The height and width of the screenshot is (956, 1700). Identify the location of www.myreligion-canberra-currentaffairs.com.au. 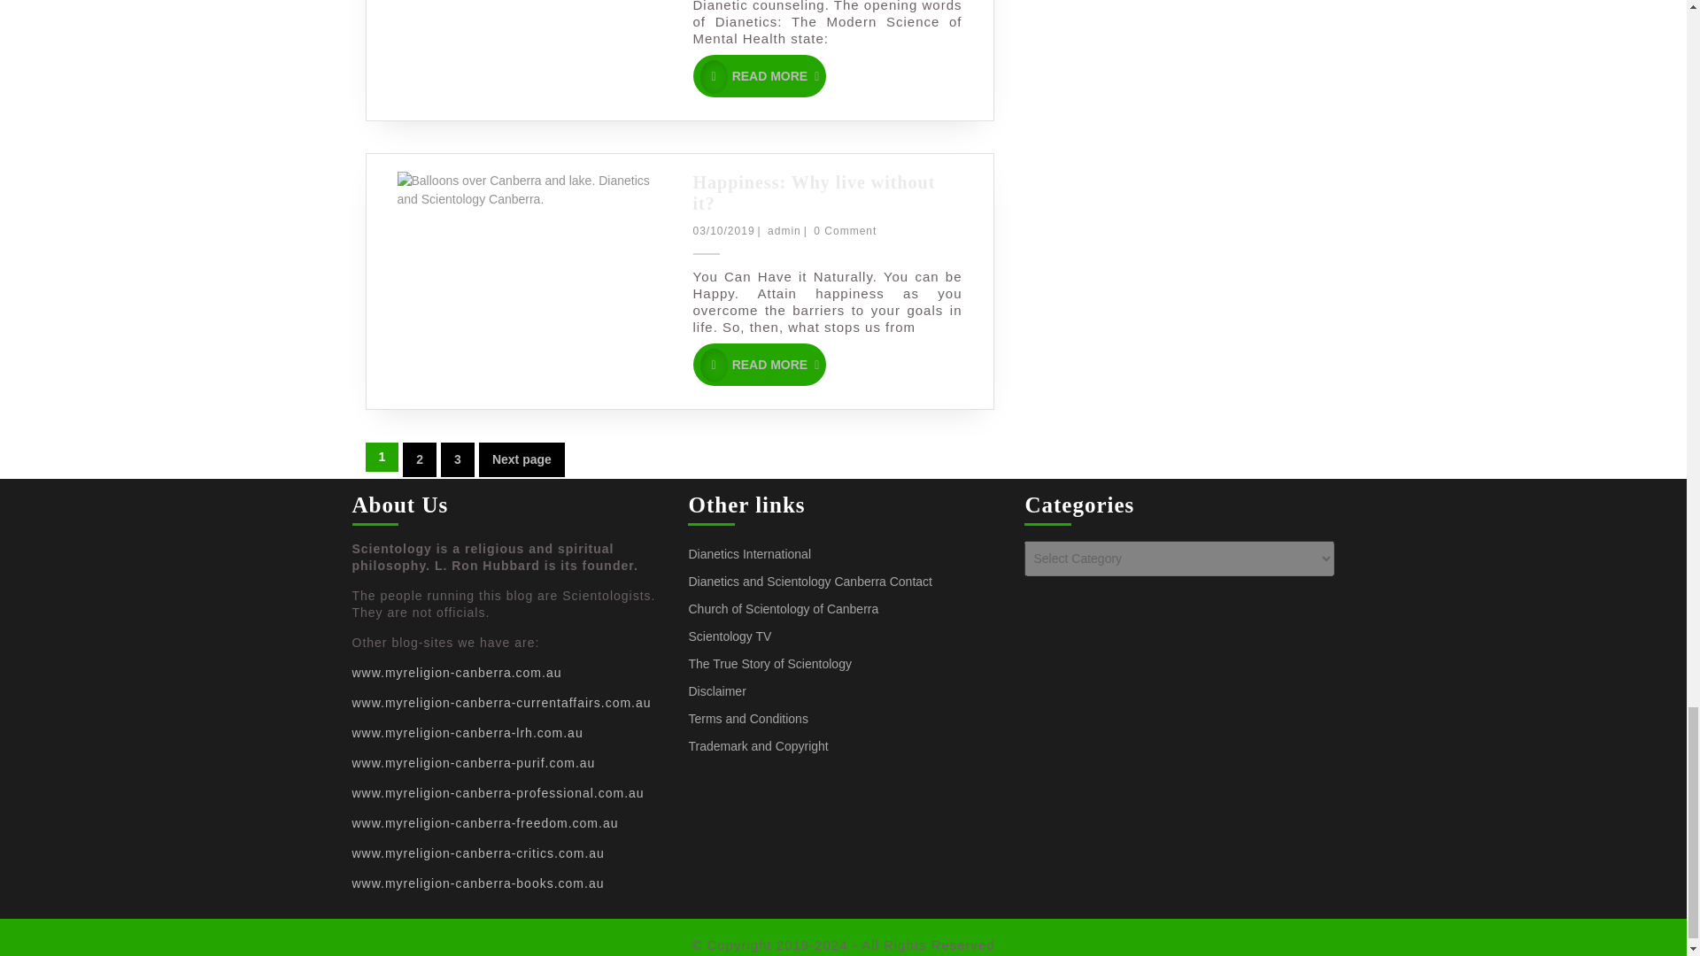
(457, 459).